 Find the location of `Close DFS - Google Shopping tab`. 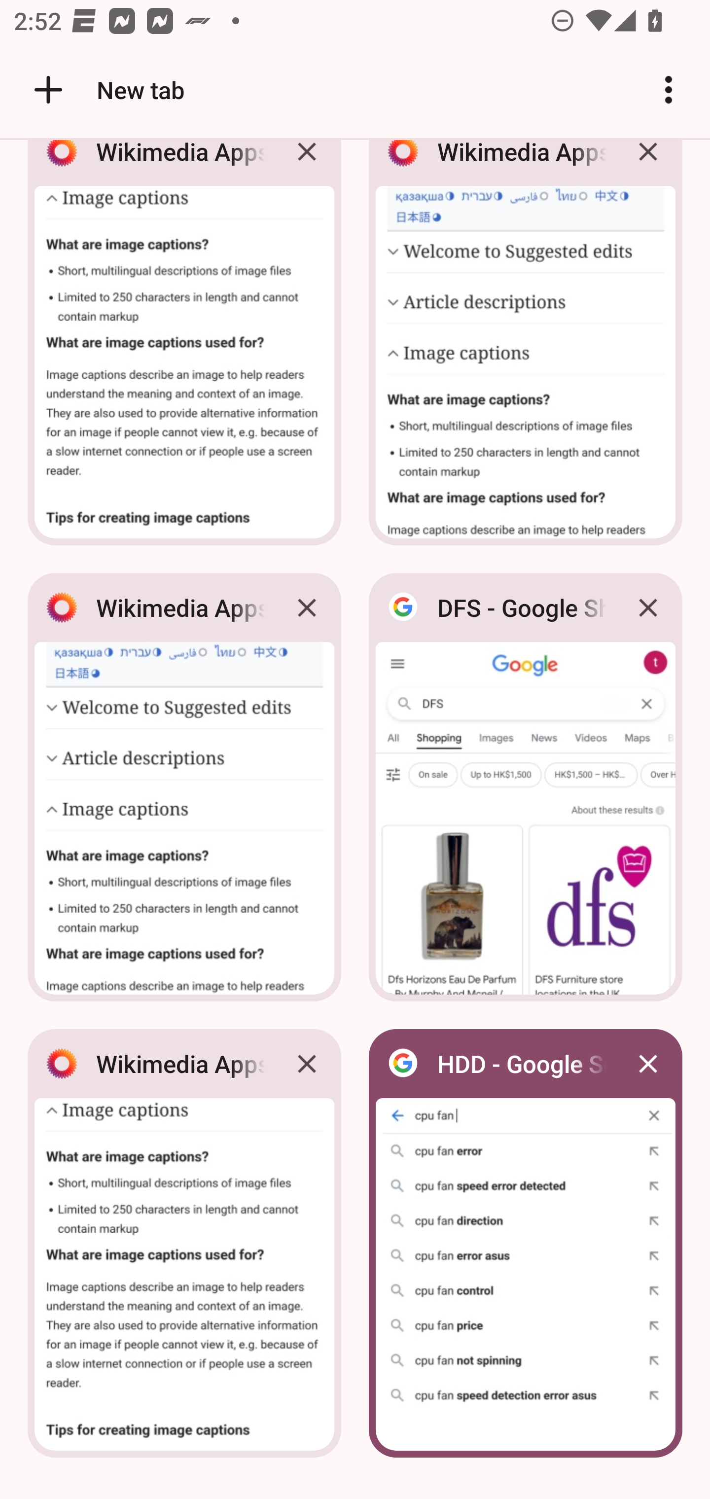

Close DFS - Google Shopping tab is located at coordinates (648, 607).